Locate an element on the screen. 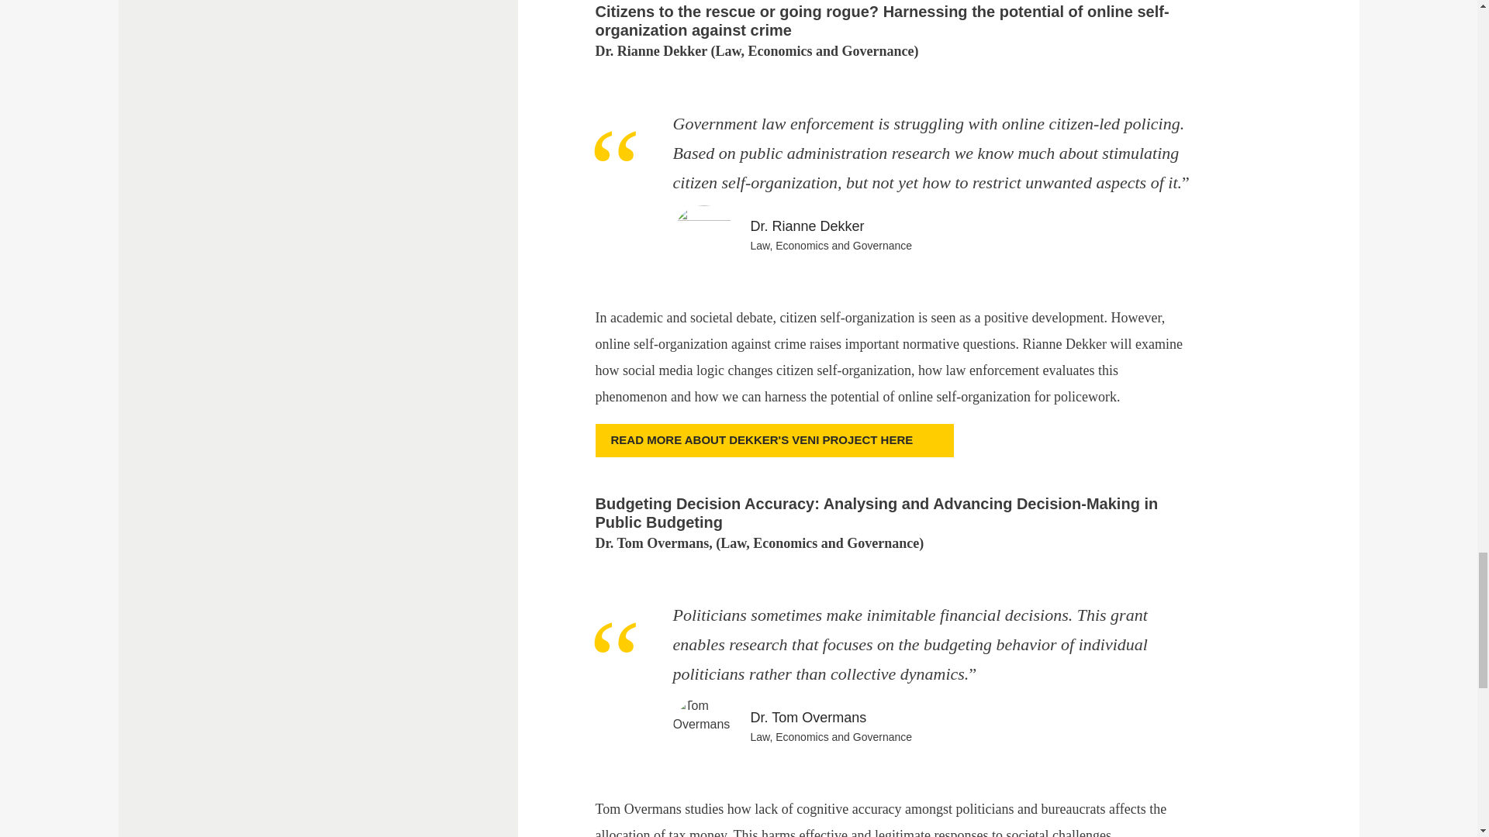 Image resolution: width=1489 pixels, height=837 pixels. Dr. Rianne Dekker is located at coordinates (807, 226).